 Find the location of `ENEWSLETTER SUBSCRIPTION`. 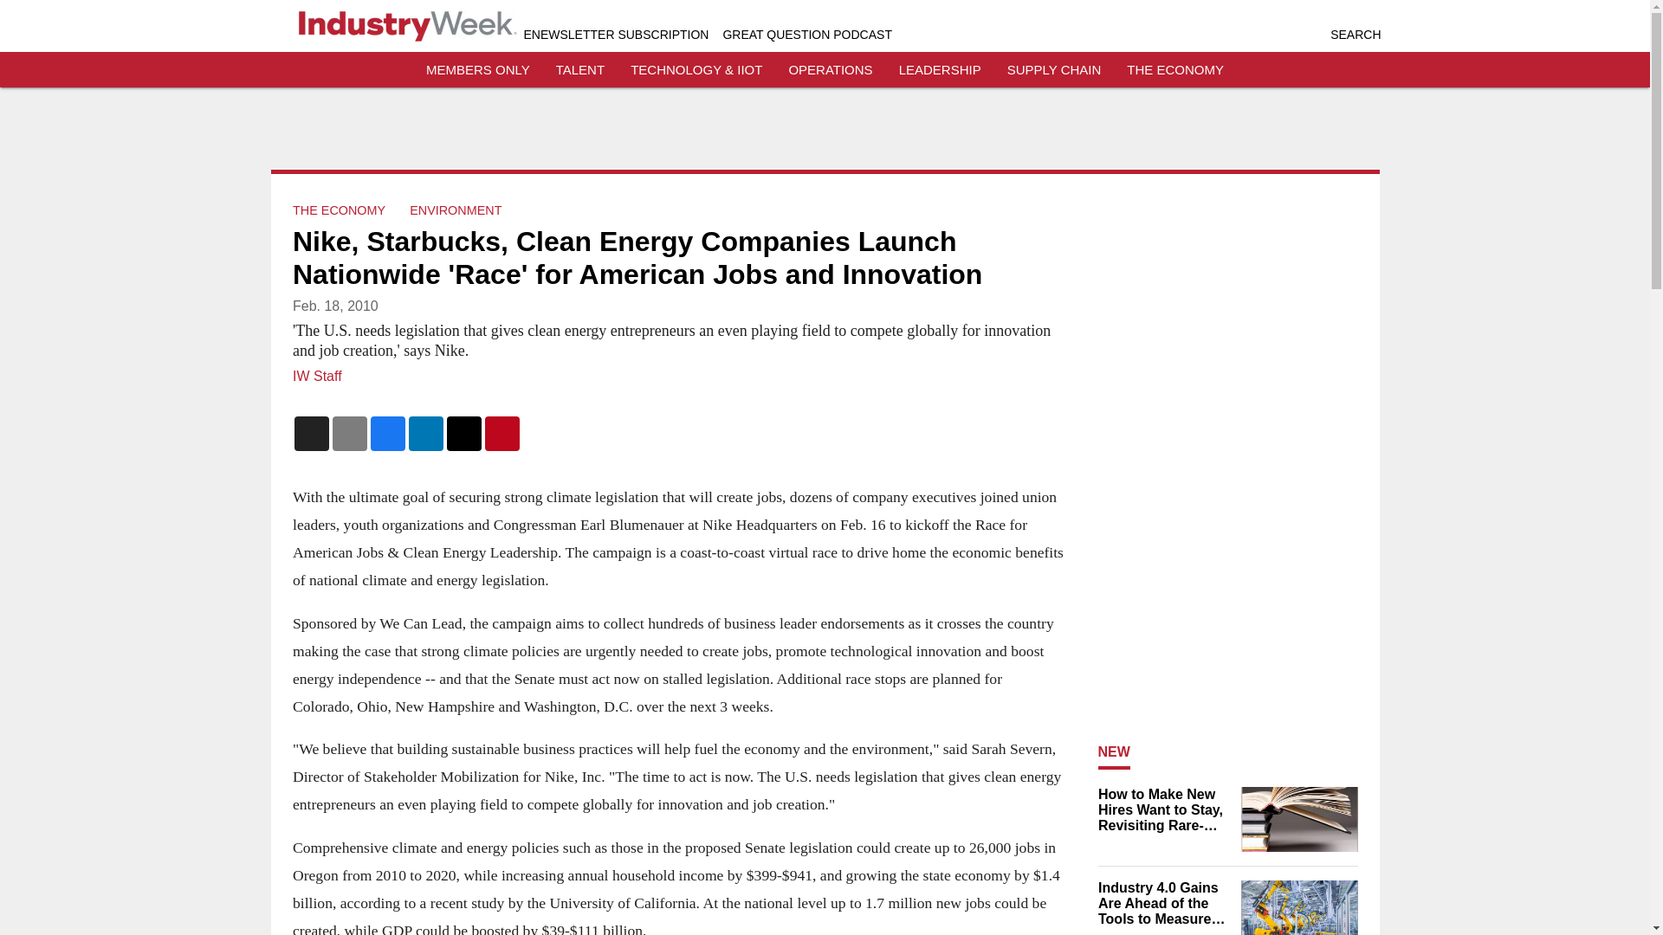

ENEWSLETTER SUBSCRIPTION is located at coordinates (615, 35).